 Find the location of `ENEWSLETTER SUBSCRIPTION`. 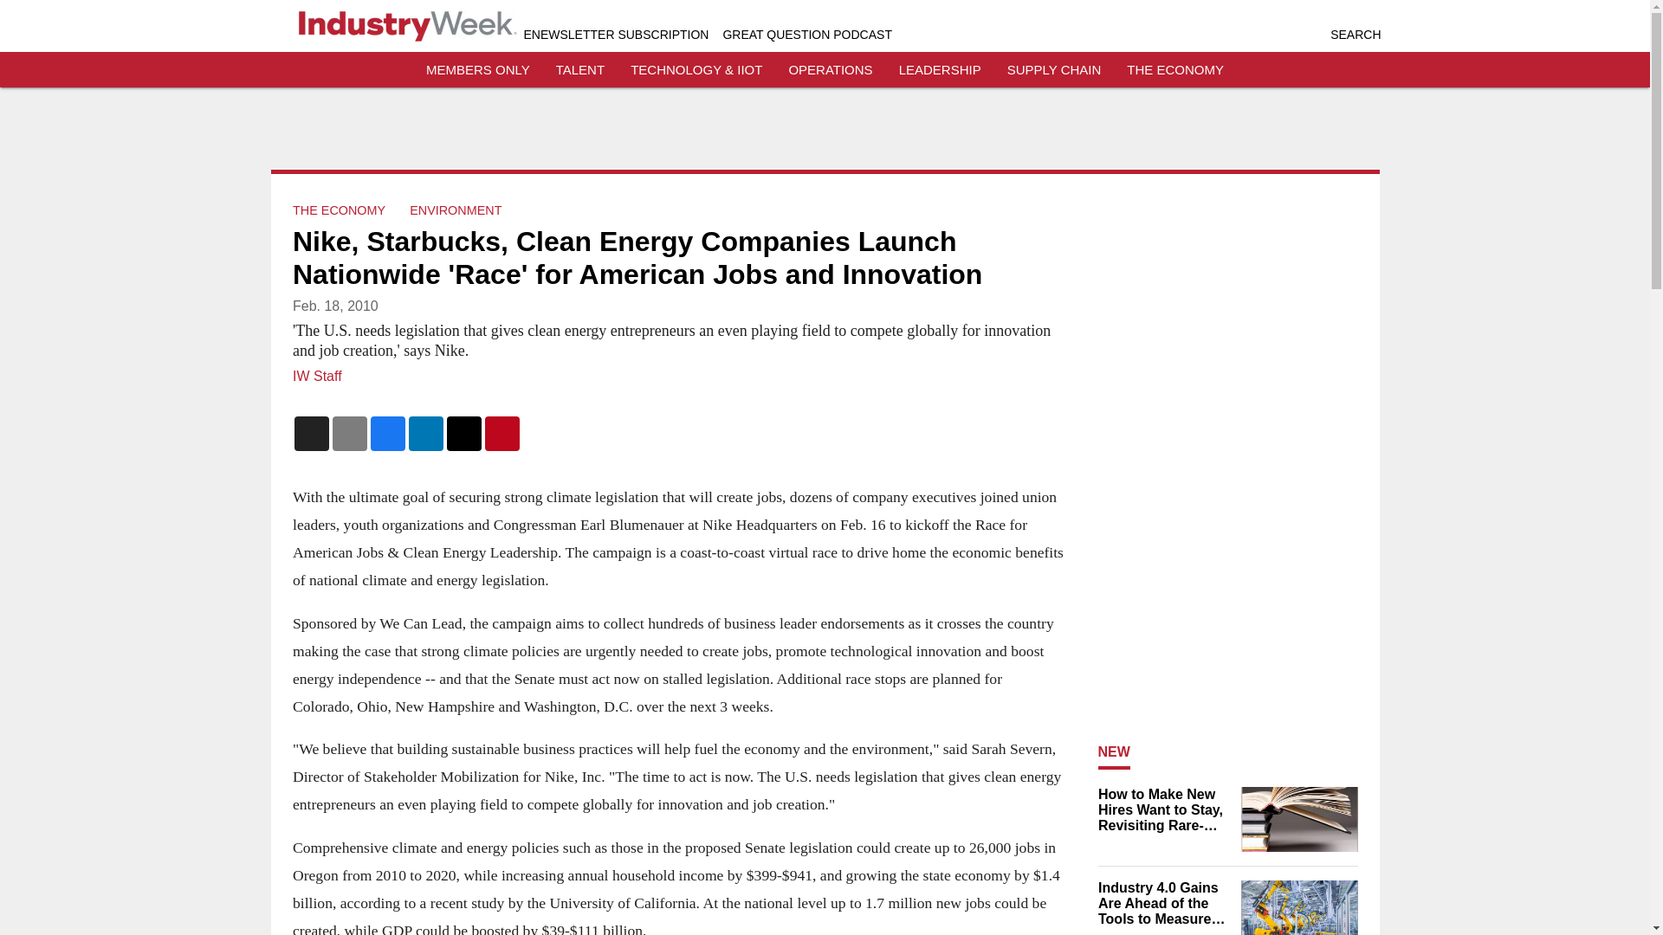

ENEWSLETTER SUBSCRIPTION is located at coordinates (615, 35).